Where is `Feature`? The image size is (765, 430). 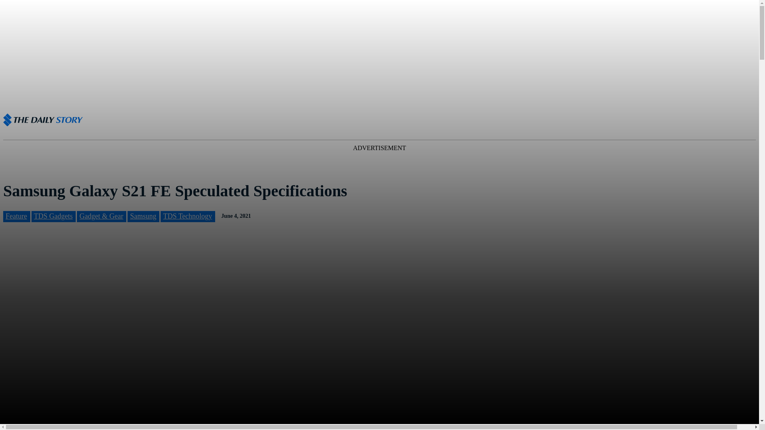 Feature is located at coordinates (16, 216).